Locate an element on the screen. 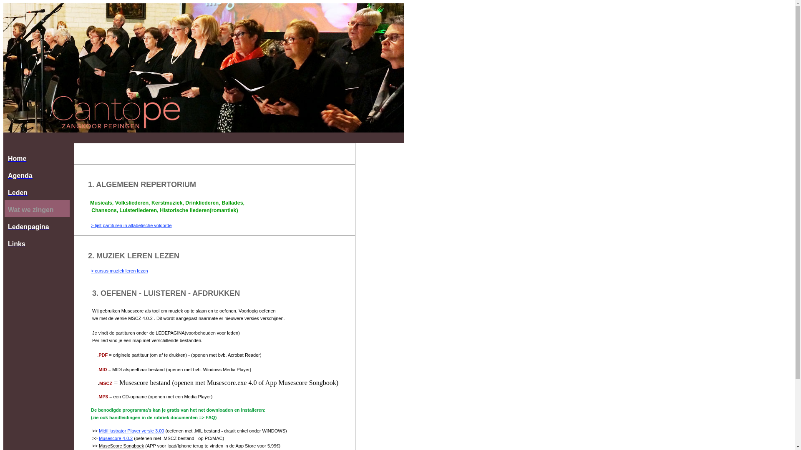  Leden is located at coordinates (37, 192).